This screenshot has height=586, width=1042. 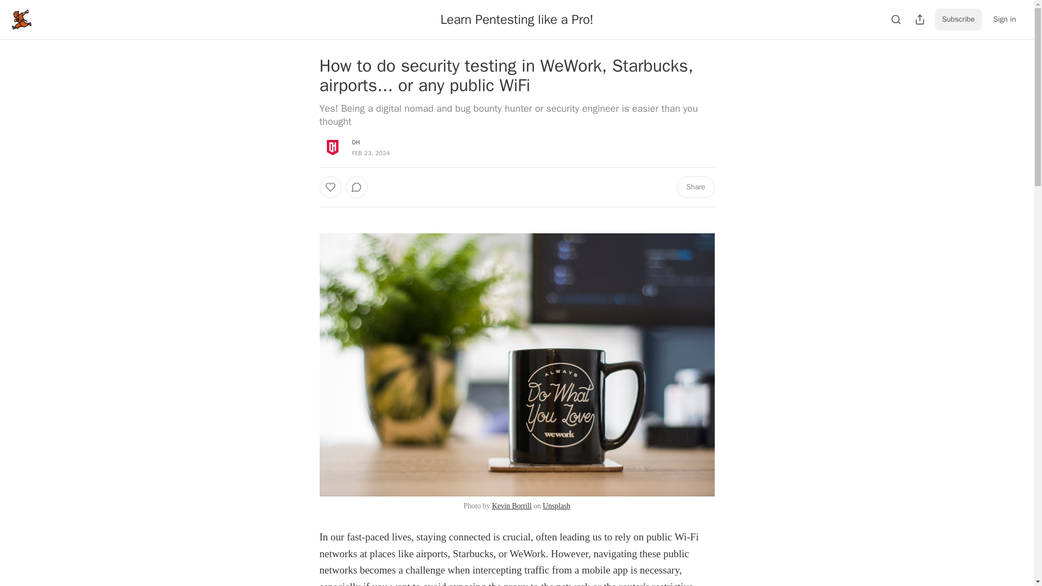 I want to click on Sign in, so click(x=1004, y=20).